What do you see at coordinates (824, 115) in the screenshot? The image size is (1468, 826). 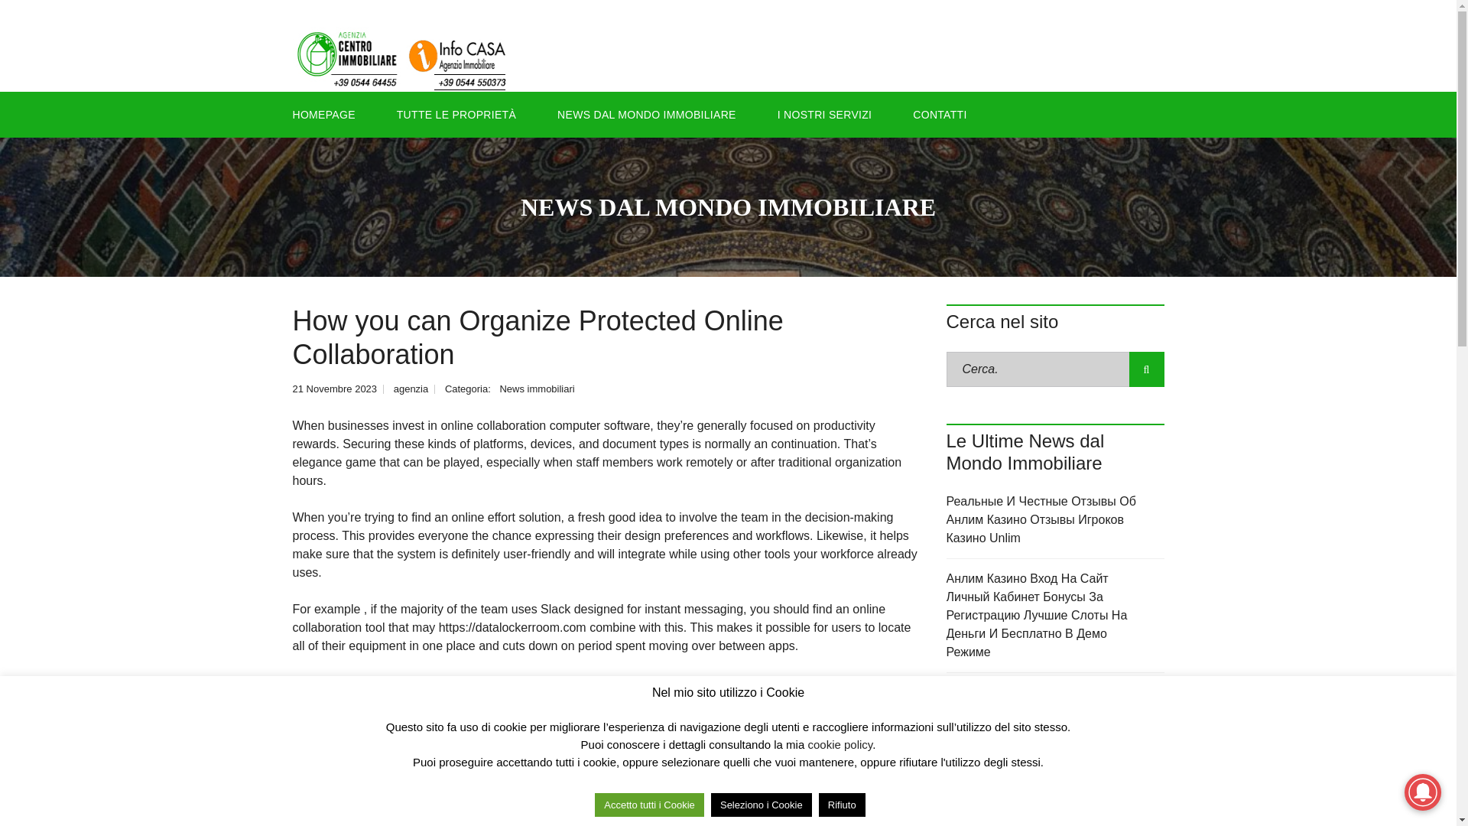 I see `I NOSTRI SERVIZI` at bounding box center [824, 115].